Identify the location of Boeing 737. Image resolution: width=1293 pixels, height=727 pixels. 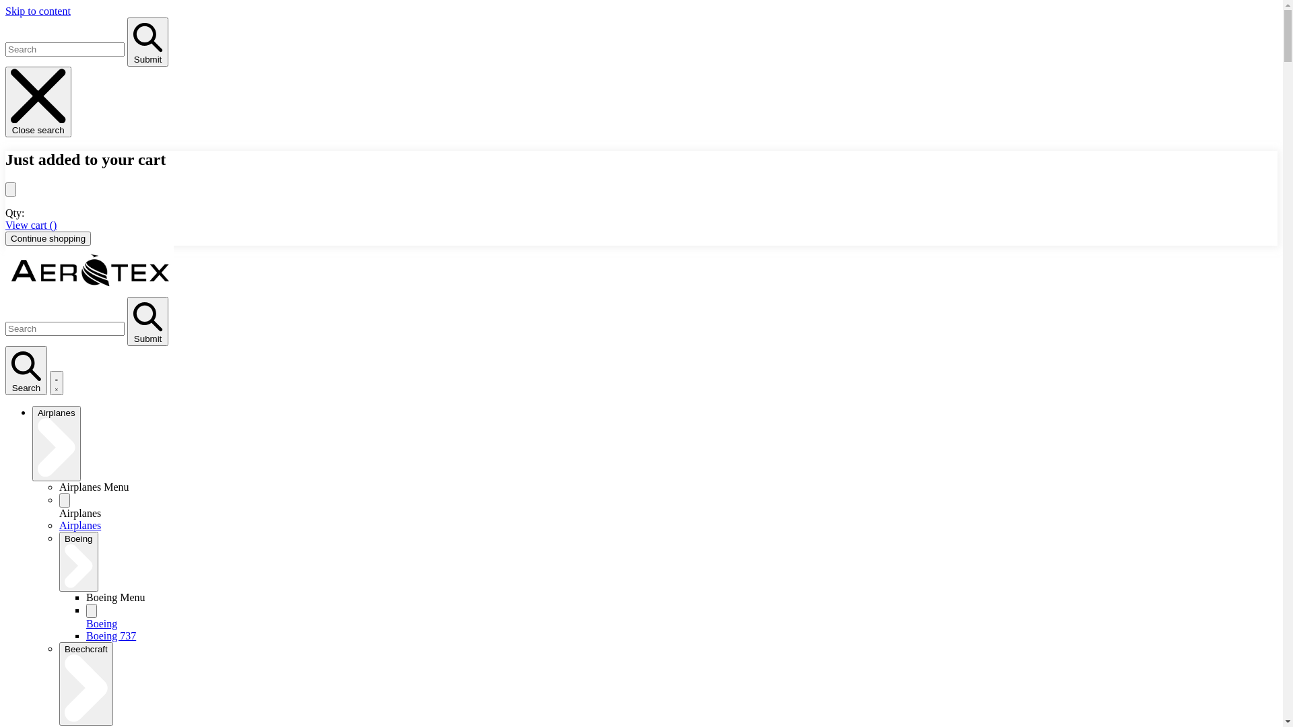
(111, 635).